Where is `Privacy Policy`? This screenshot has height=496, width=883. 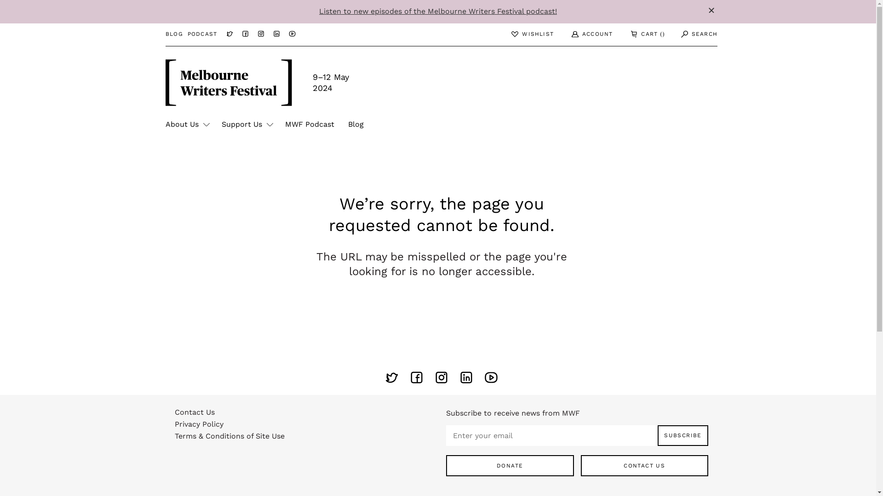 Privacy Policy is located at coordinates (306, 427).